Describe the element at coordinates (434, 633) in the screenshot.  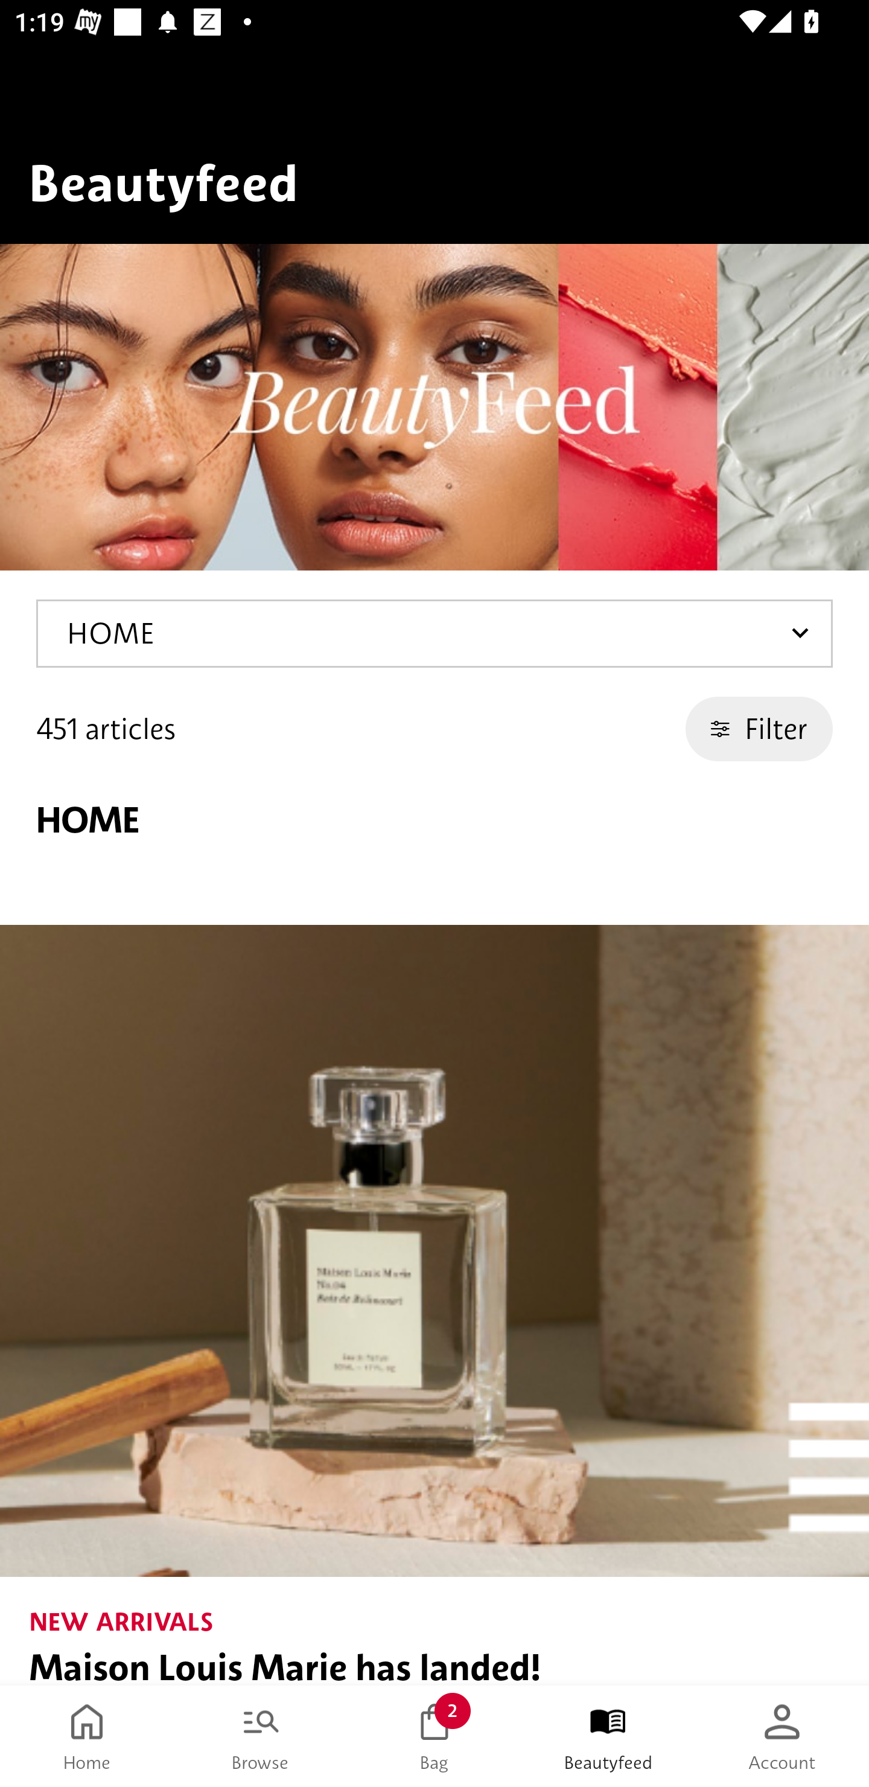
I see `HOME` at that location.